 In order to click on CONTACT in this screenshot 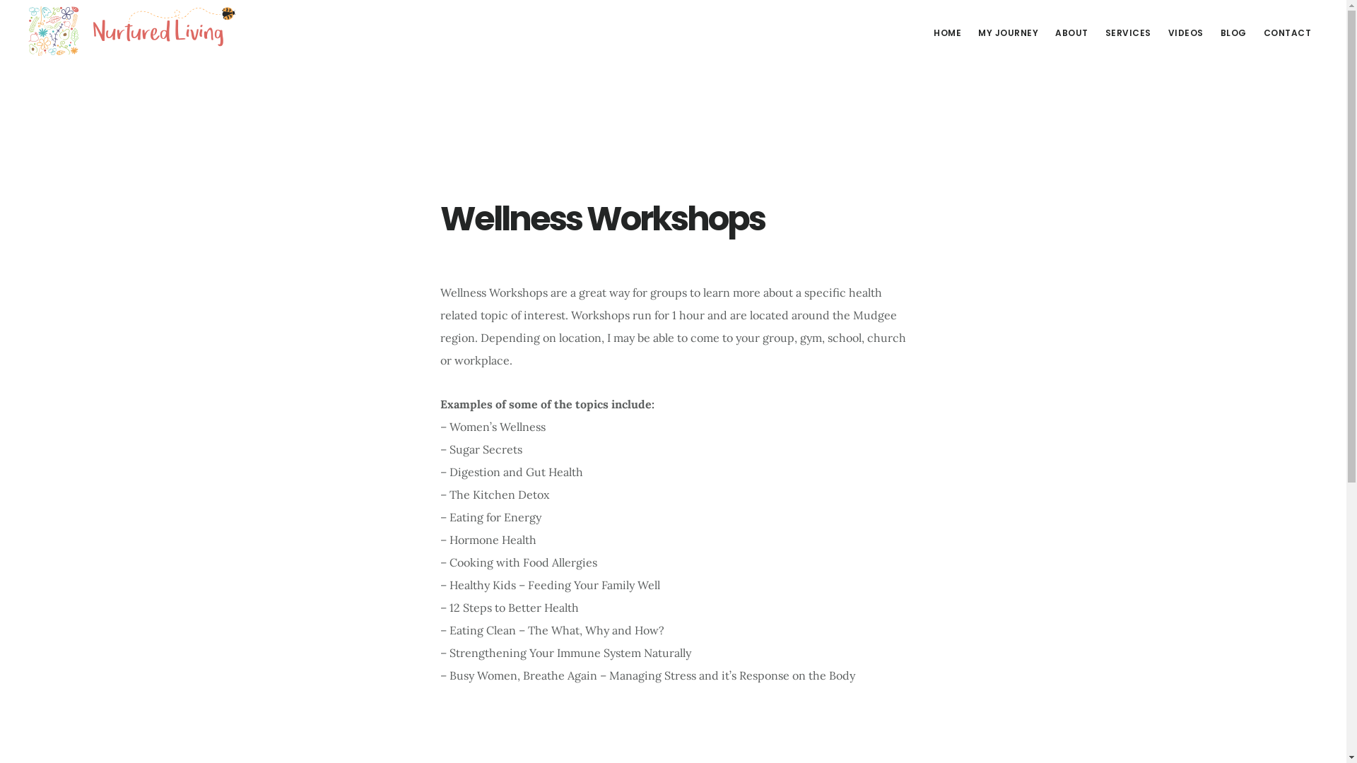, I will do `click(1288, 33)`.